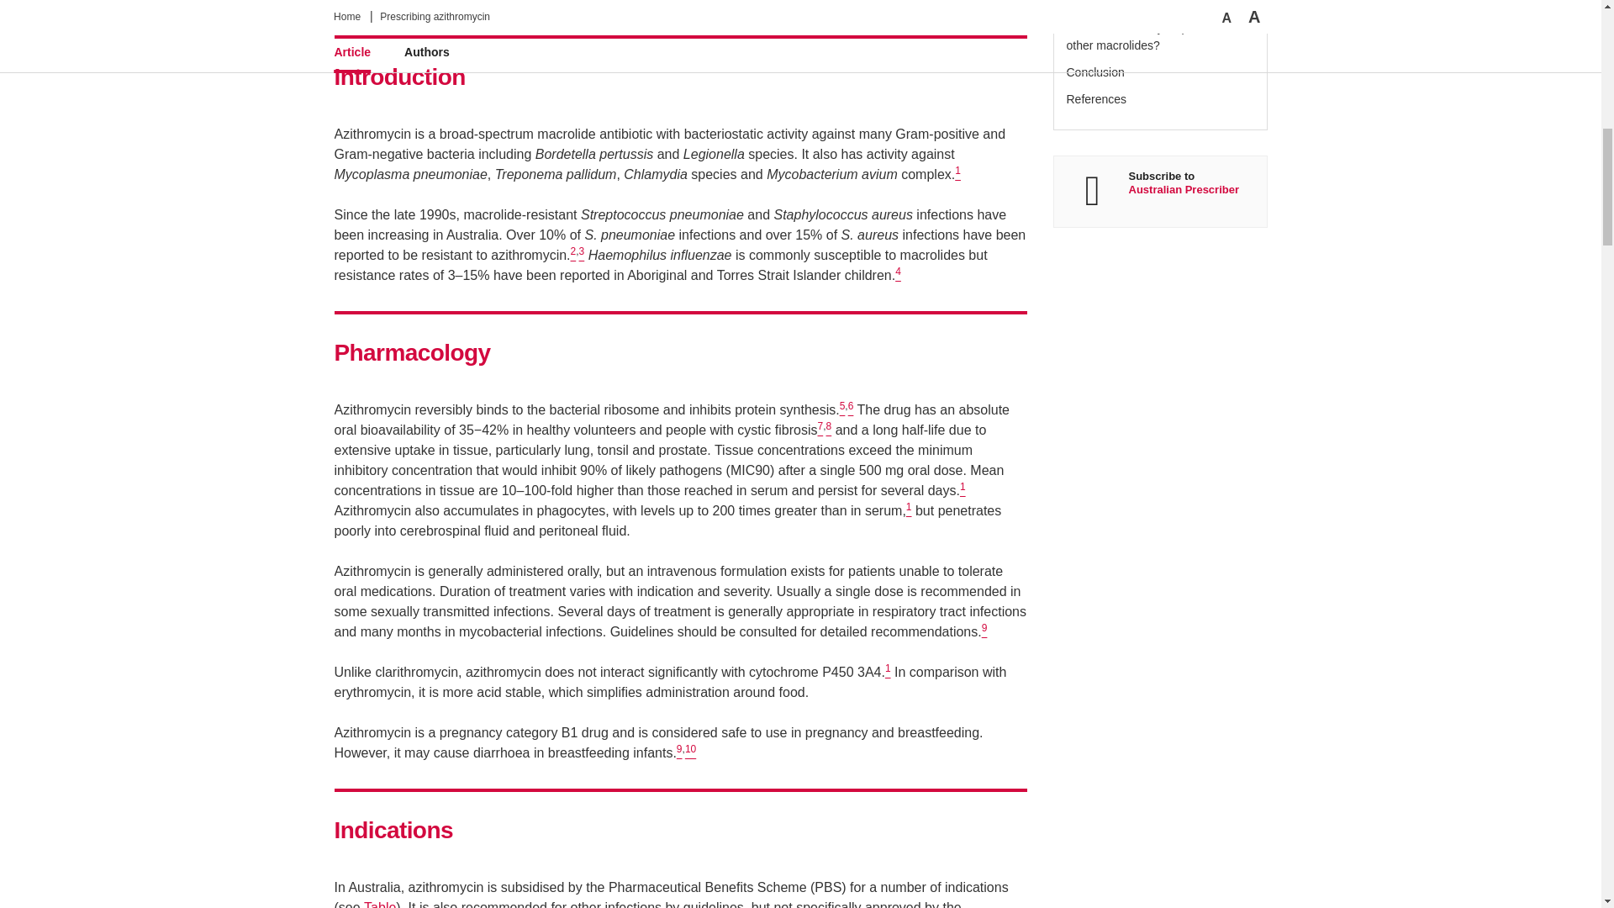 The height and width of the screenshot is (908, 1614). Describe the element at coordinates (888, 671) in the screenshot. I see `1` at that location.